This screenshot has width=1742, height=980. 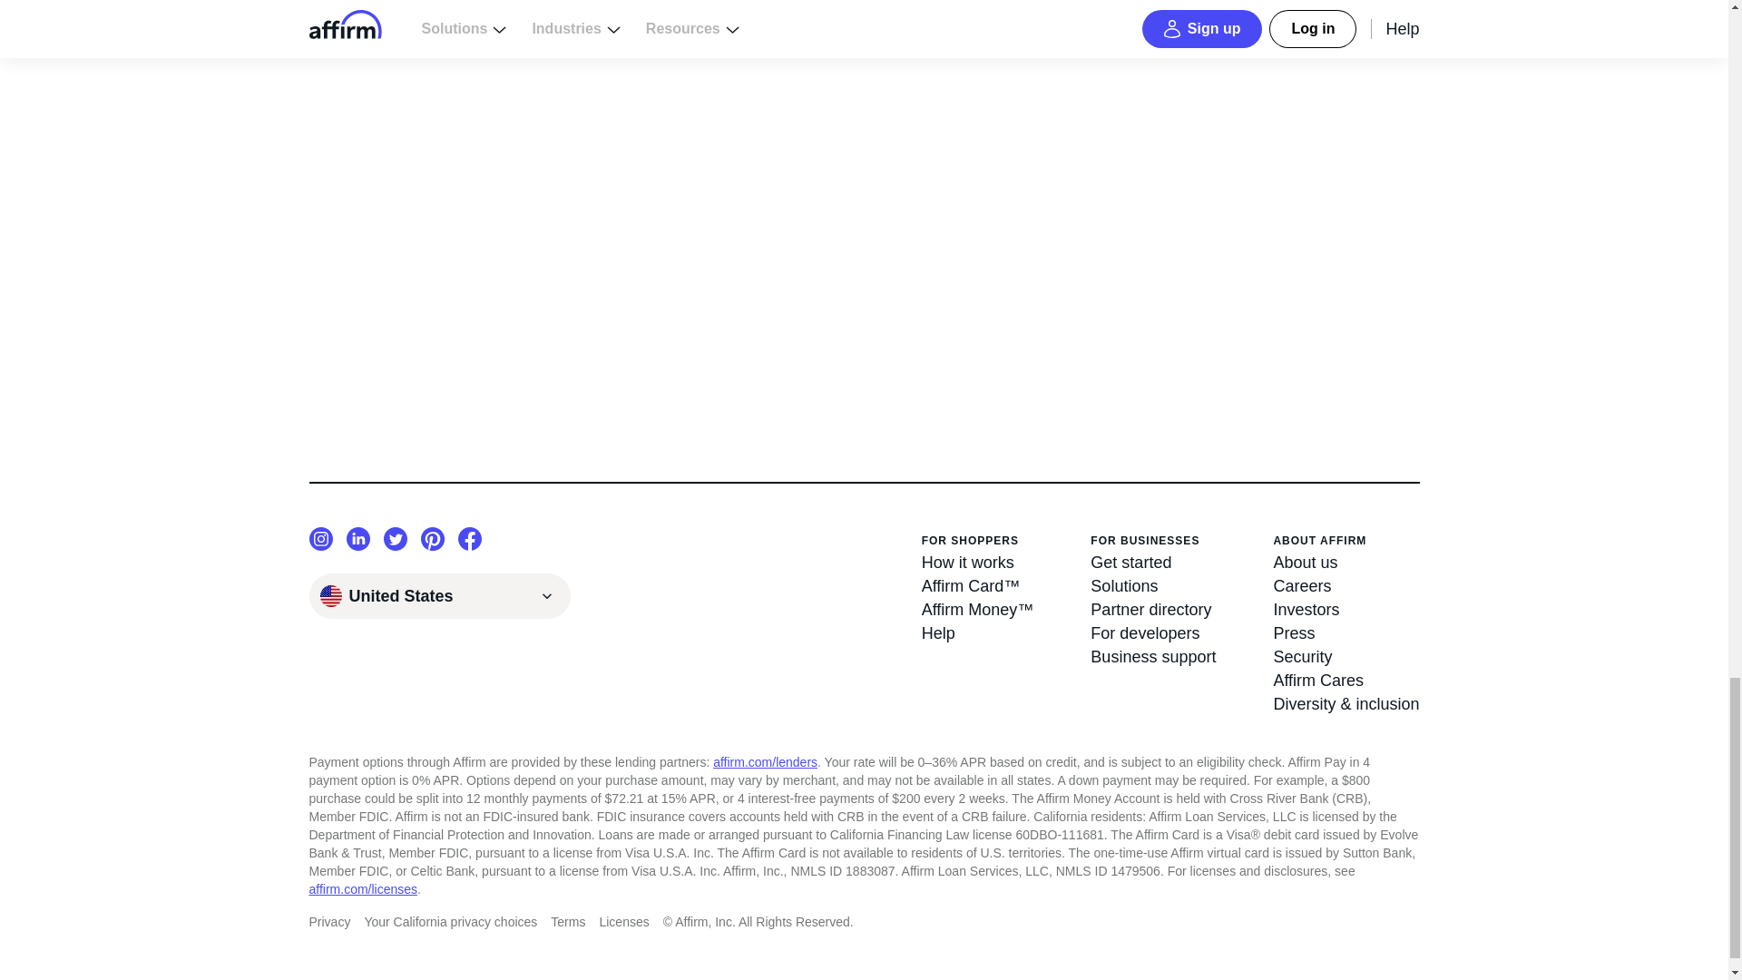 What do you see at coordinates (1346, 609) in the screenshot?
I see `Investors` at bounding box center [1346, 609].